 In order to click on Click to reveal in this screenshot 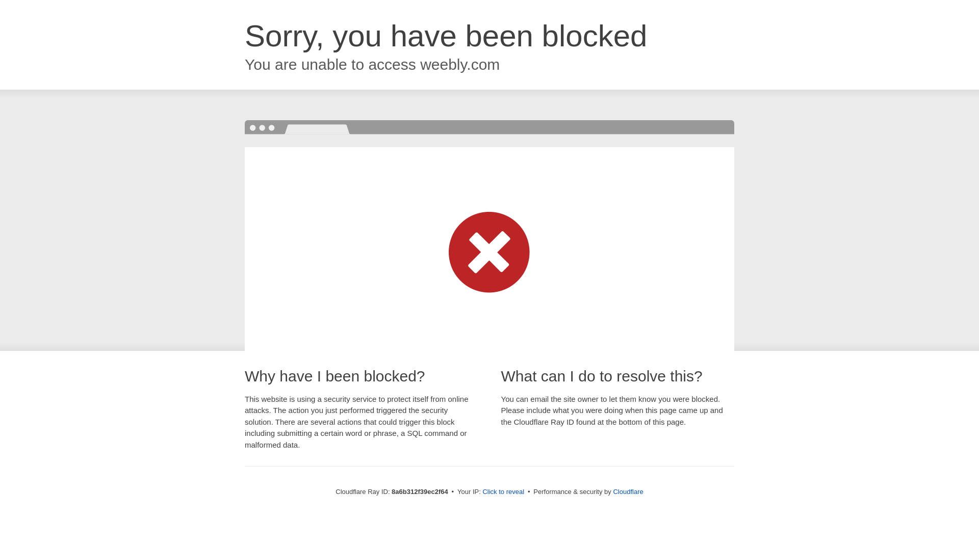, I will do `click(503, 492)`.